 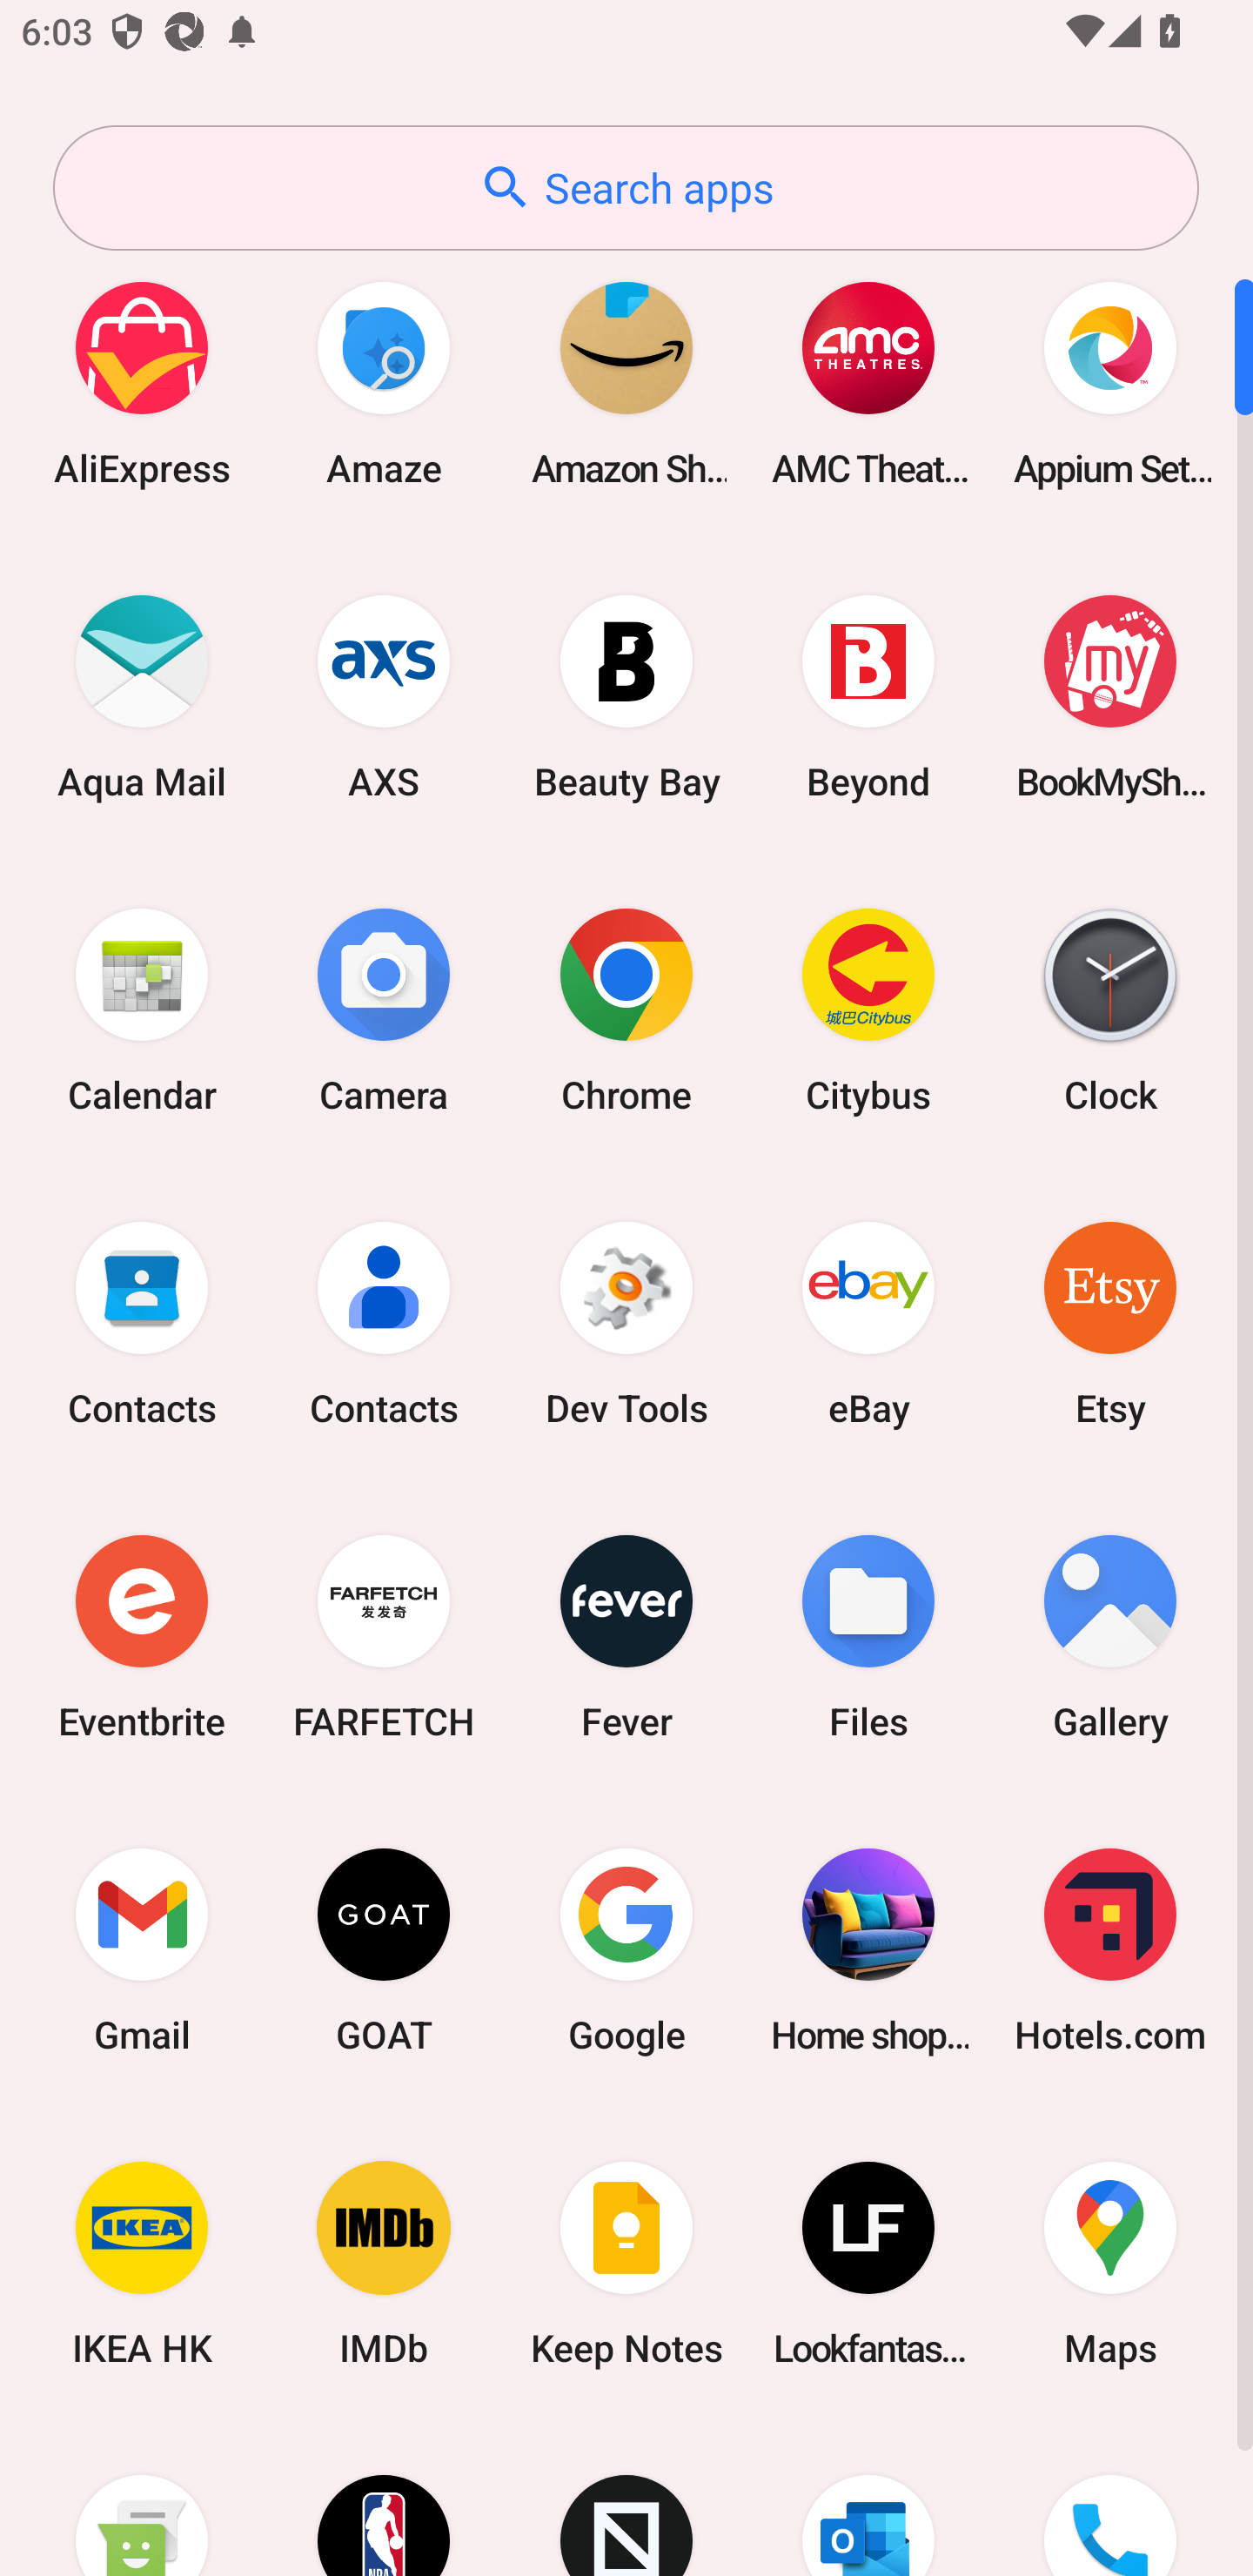 I want to click on Camera, so click(x=384, y=1010).